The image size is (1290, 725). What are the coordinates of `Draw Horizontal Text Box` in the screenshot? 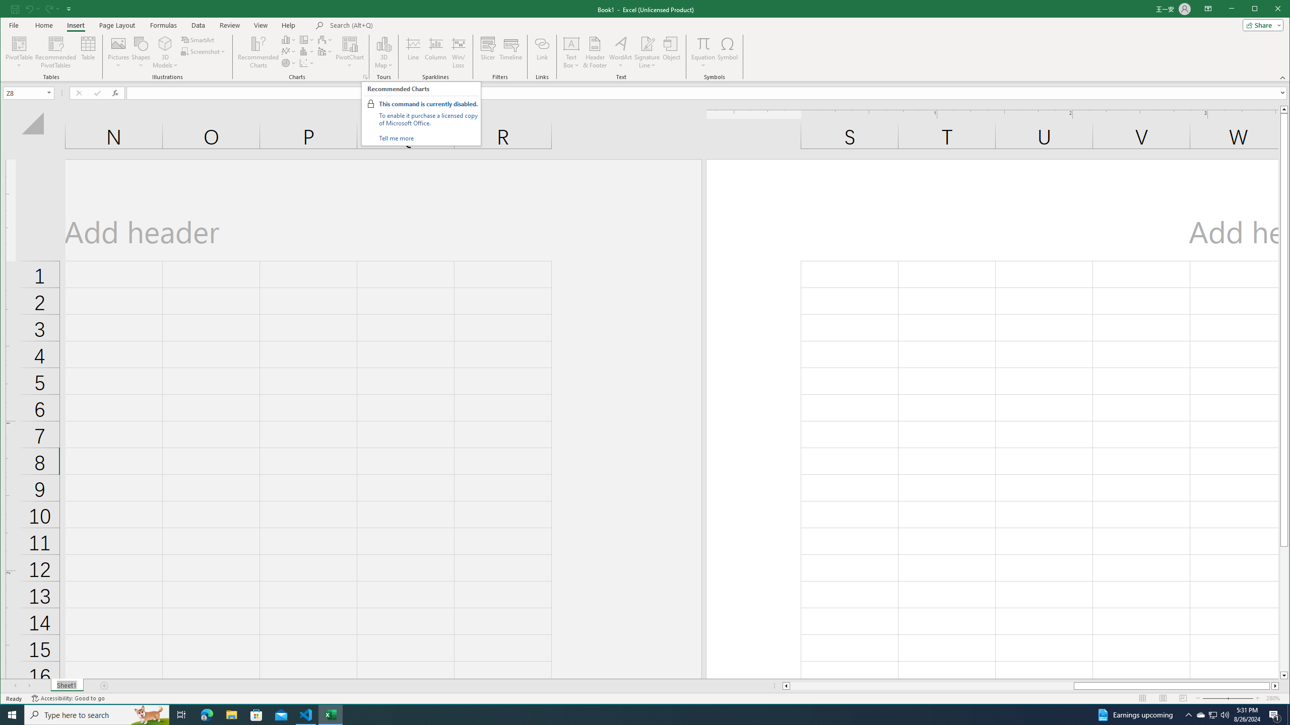 It's located at (571, 43).